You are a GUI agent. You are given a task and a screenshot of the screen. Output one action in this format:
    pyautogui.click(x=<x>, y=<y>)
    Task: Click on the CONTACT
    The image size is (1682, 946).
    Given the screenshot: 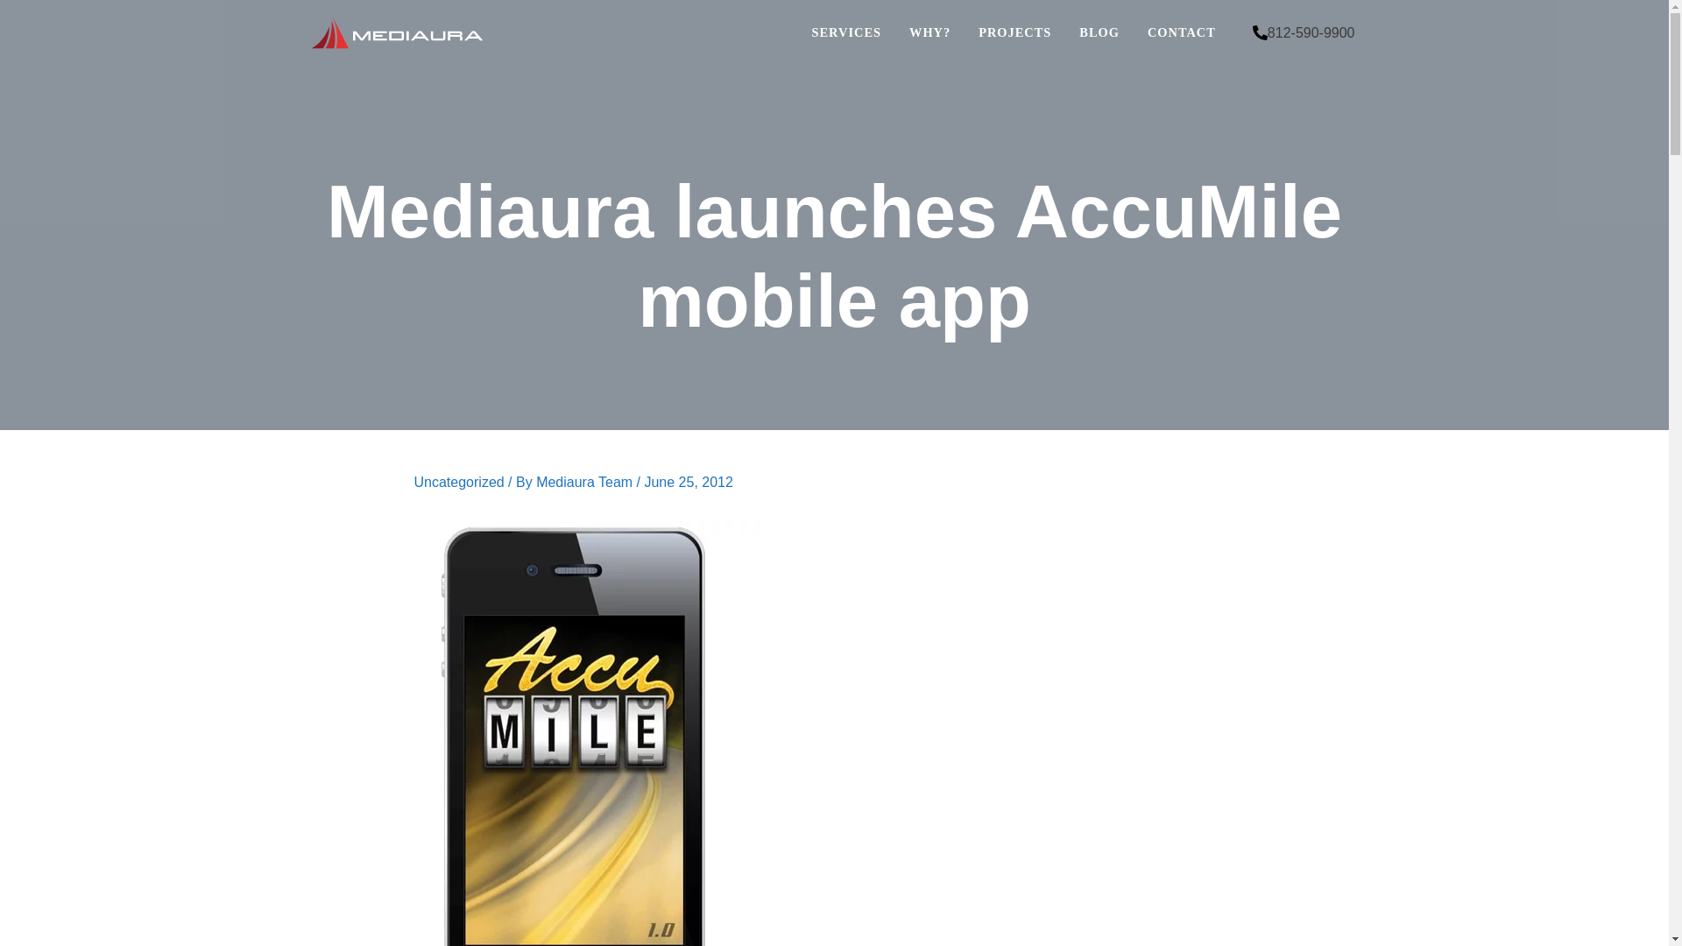 What is the action you would take?
    pyautogui.click(x=1181, y=32)
    